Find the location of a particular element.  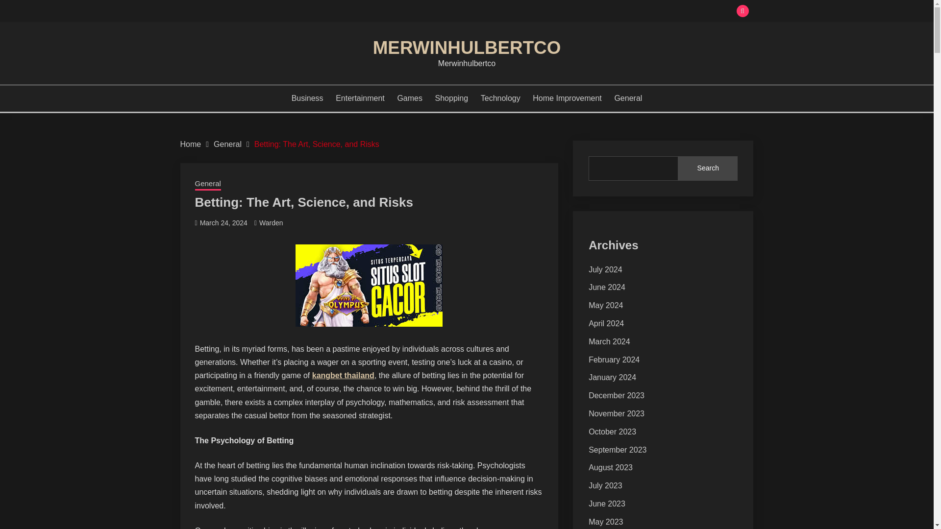

Betting: The Art, Science, and Risks is located at coordinates (317, 144).